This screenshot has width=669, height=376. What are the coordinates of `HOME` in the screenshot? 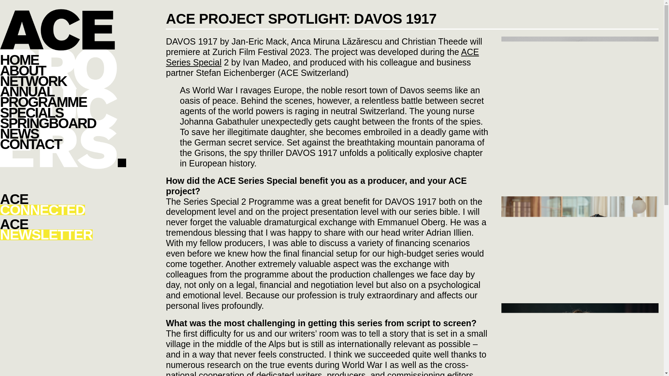 It's located at (63, 144).